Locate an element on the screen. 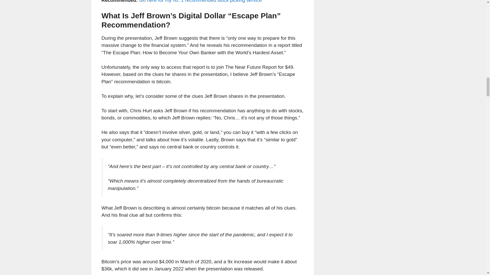 This screenshot has height=275, width=490. Go here for my no. 1 recommended stock picking service is located at coordinates (200, 1).